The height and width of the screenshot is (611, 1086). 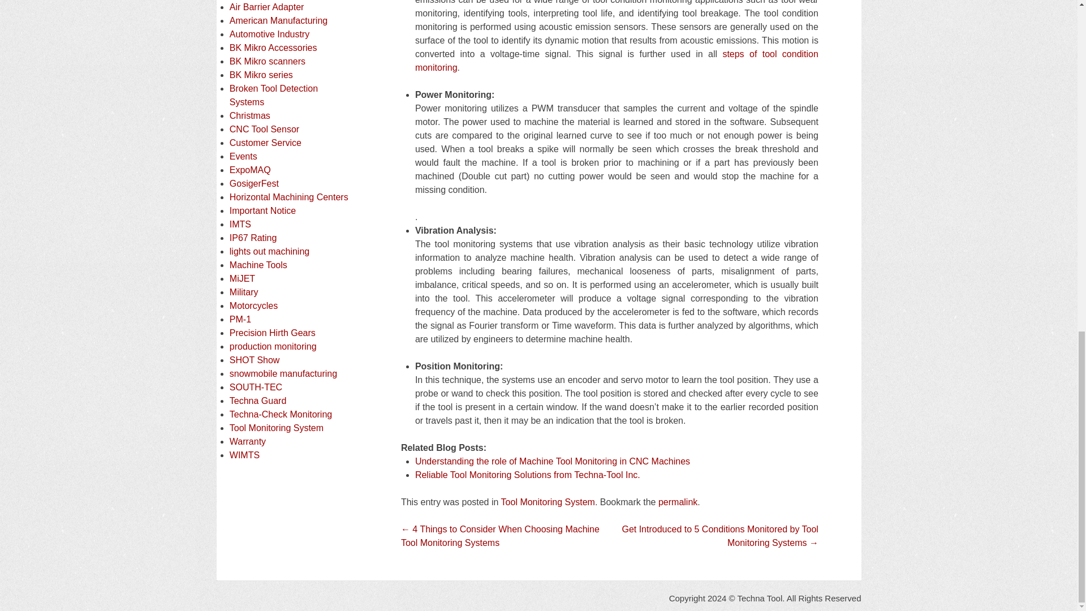 I want to click on GosigerFest, so click(x=254, y=183).